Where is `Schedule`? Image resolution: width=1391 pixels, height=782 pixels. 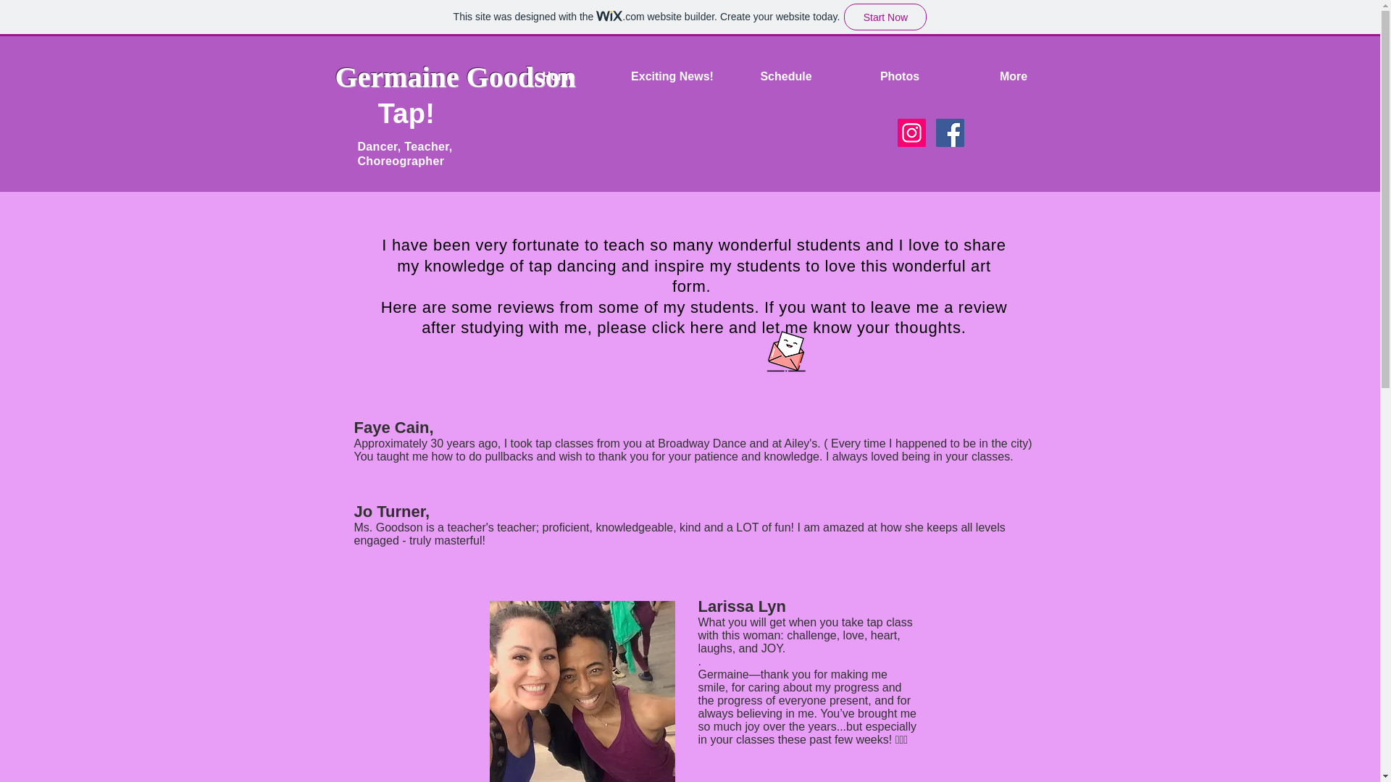 Schedule is located at coordinates (785, 76).